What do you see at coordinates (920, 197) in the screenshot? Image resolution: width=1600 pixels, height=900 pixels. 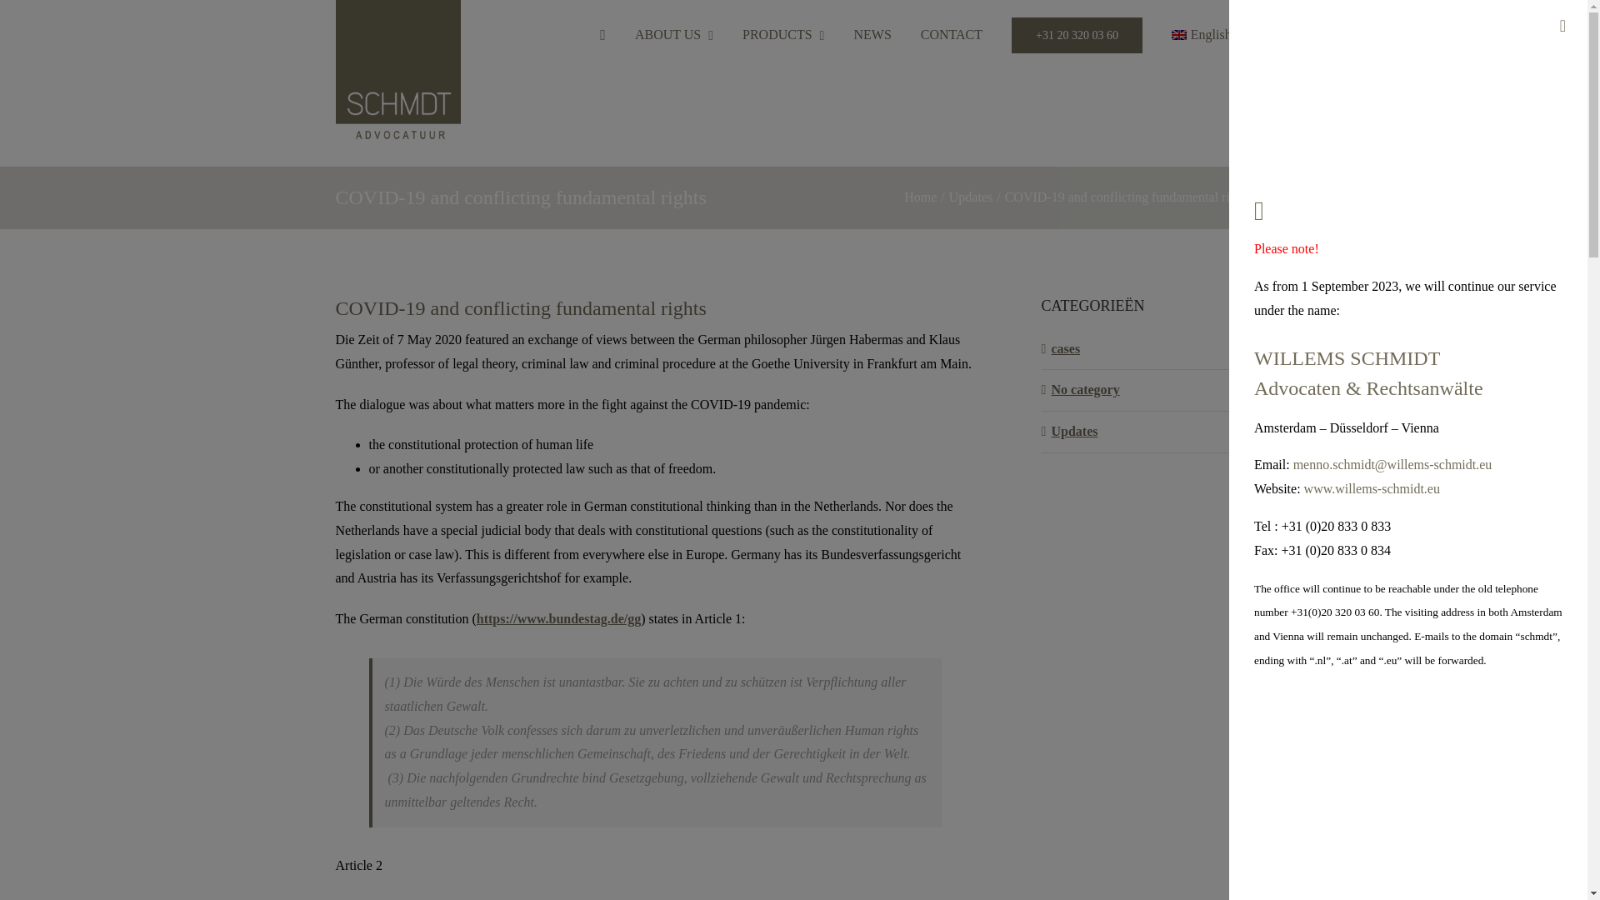 I see `Home` at bounding box center [920, 197].